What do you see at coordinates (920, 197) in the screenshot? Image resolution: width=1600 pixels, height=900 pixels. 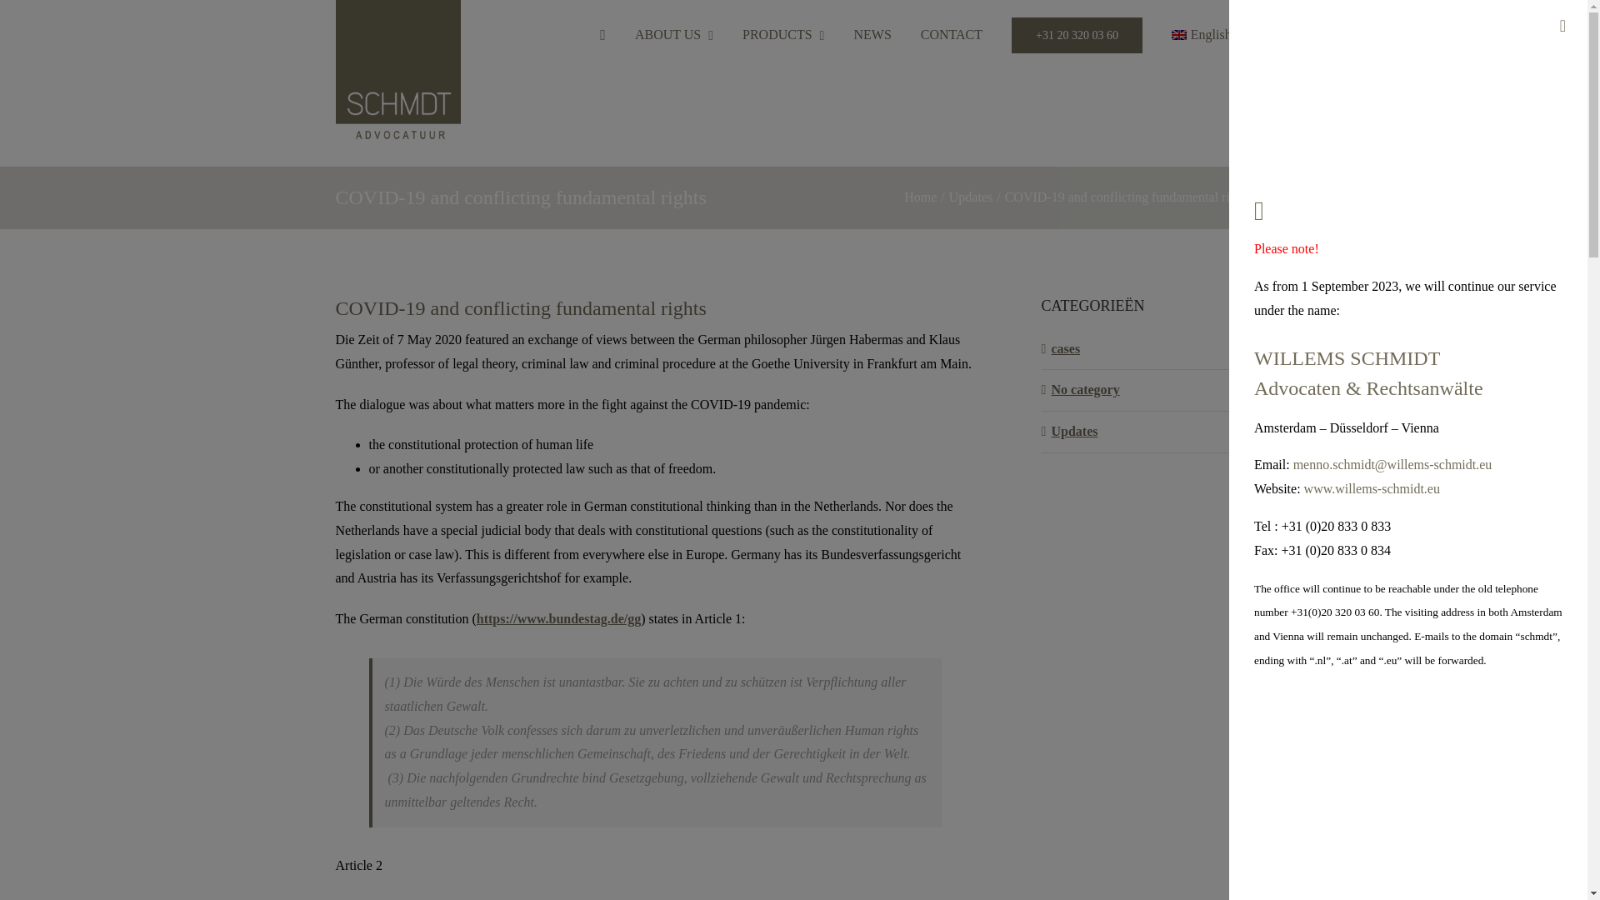 I see `Home` at bounding box center [920, 197].